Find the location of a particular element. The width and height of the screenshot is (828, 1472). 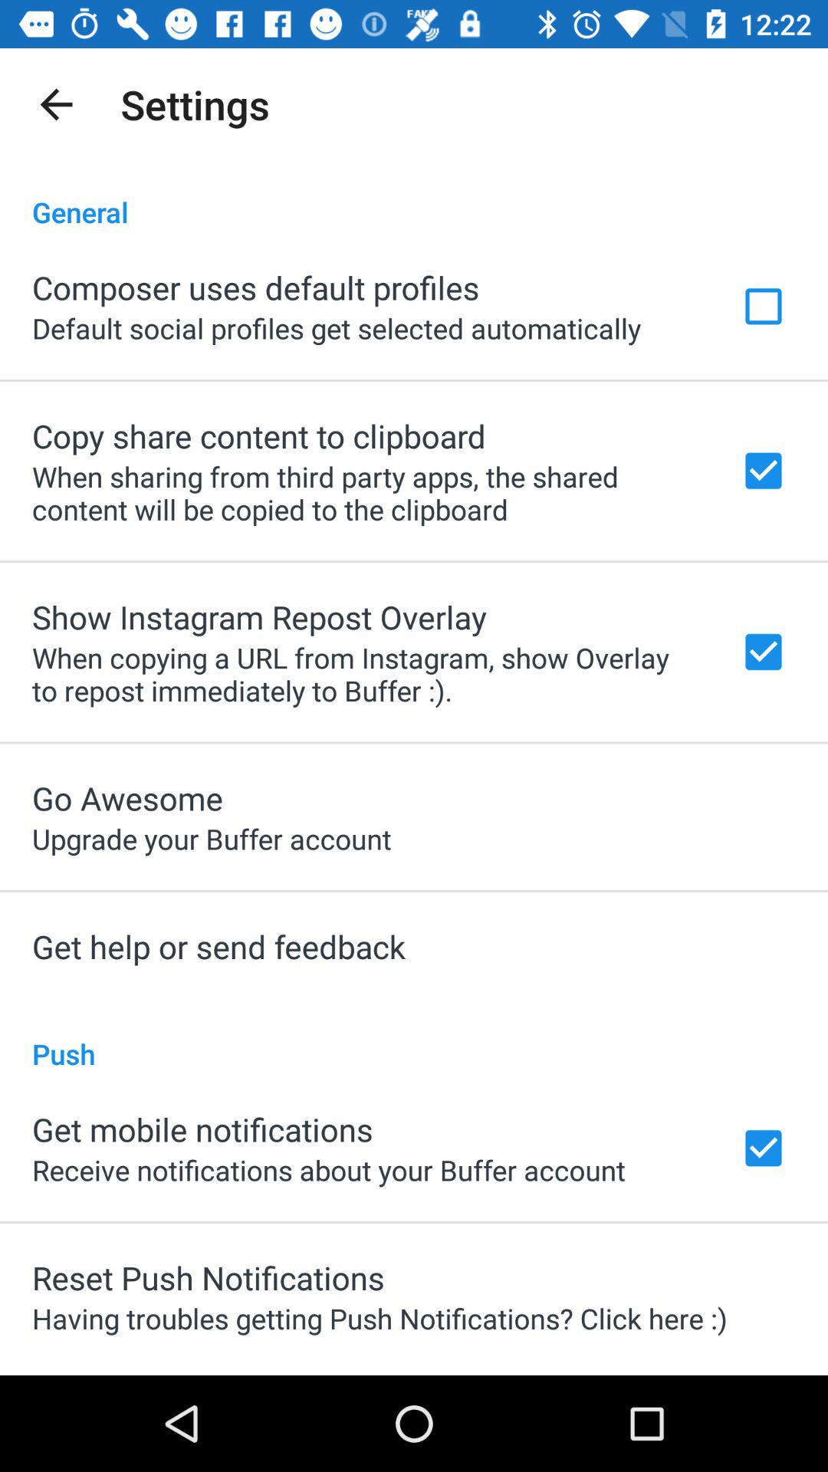

turn off the item above the go awesome is located at coordinates (366, 674).